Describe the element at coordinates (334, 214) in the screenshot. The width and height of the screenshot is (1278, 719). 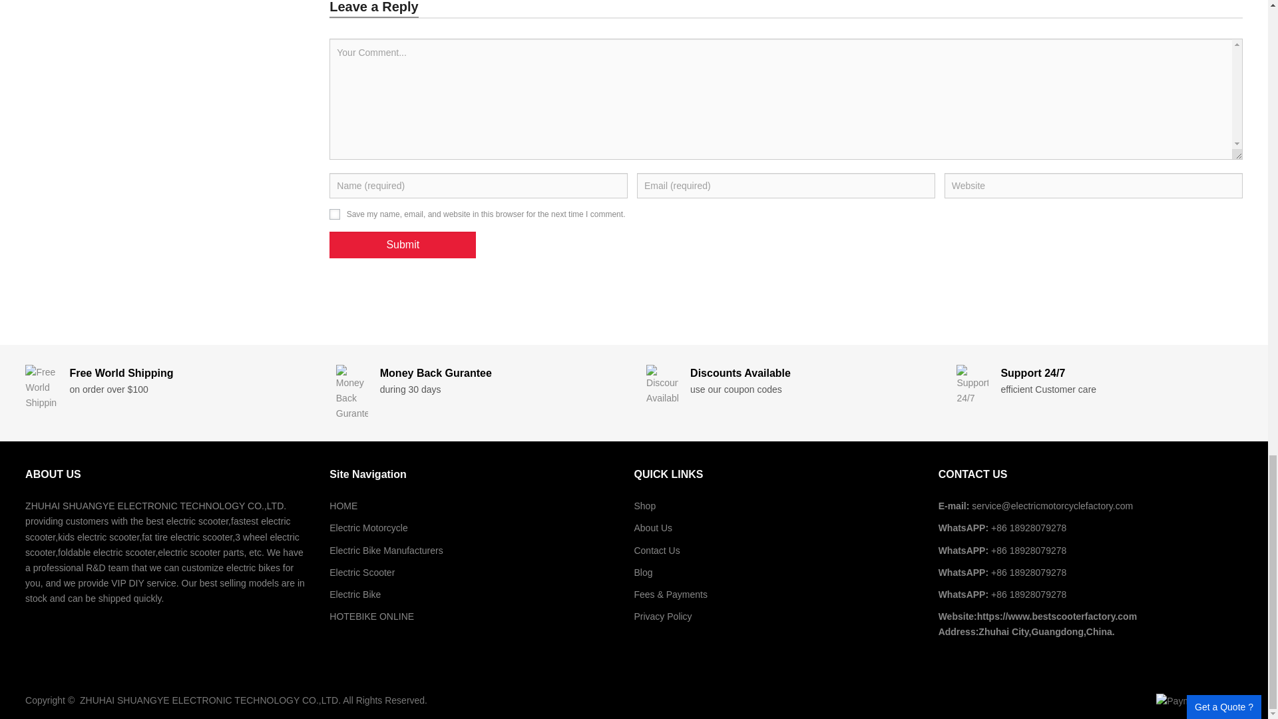
I see `yes` at that location.